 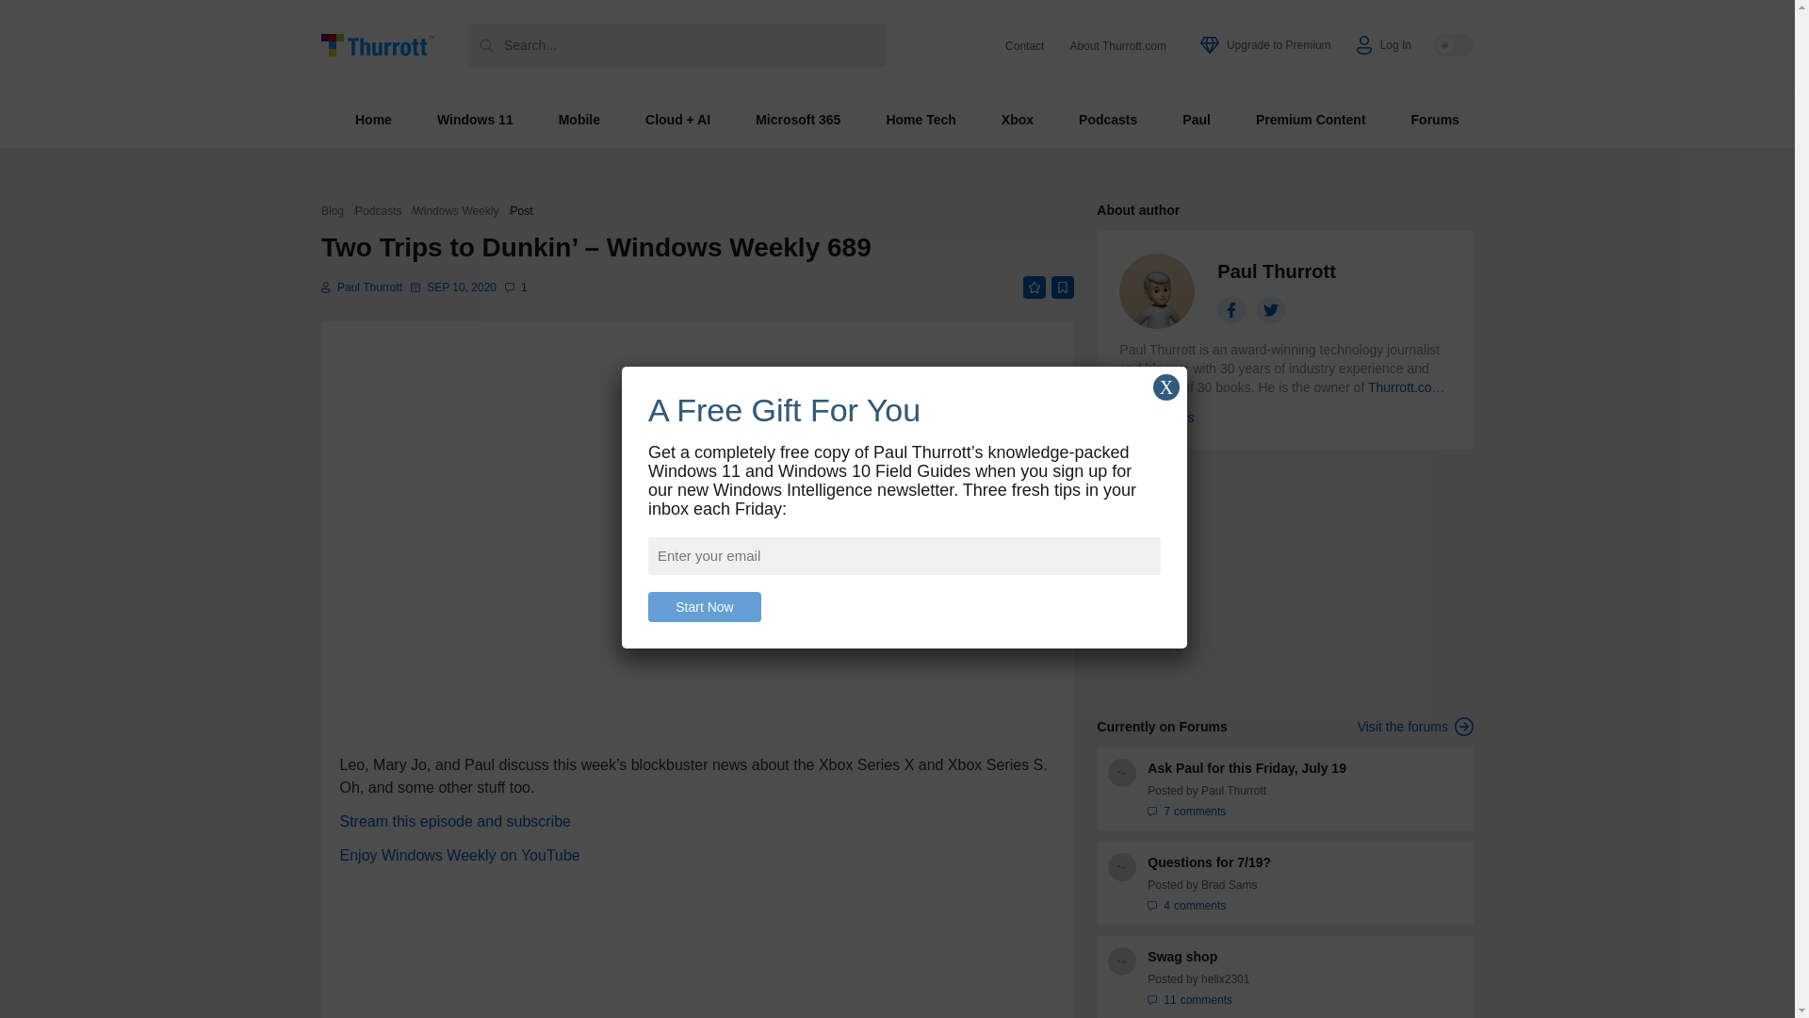 What do you see at coordinates (1383, 45) in the screenshot?
I see `Log In` at bounding box center [1383, 45].